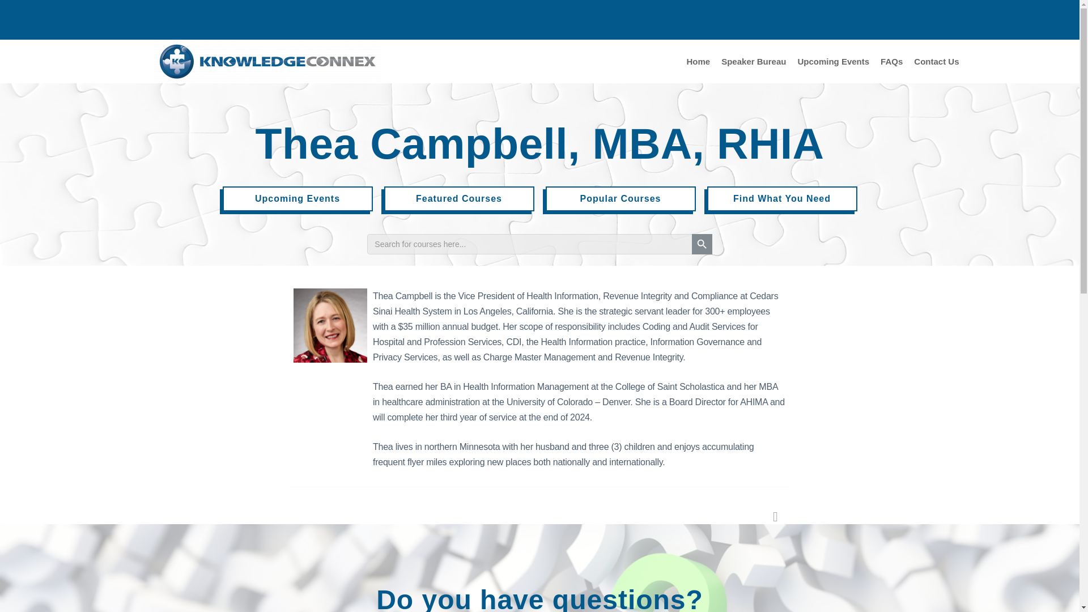 The width and height of the screenshot is (1088, 612). I want to click on Speaker Bureau, so click(754, 61).